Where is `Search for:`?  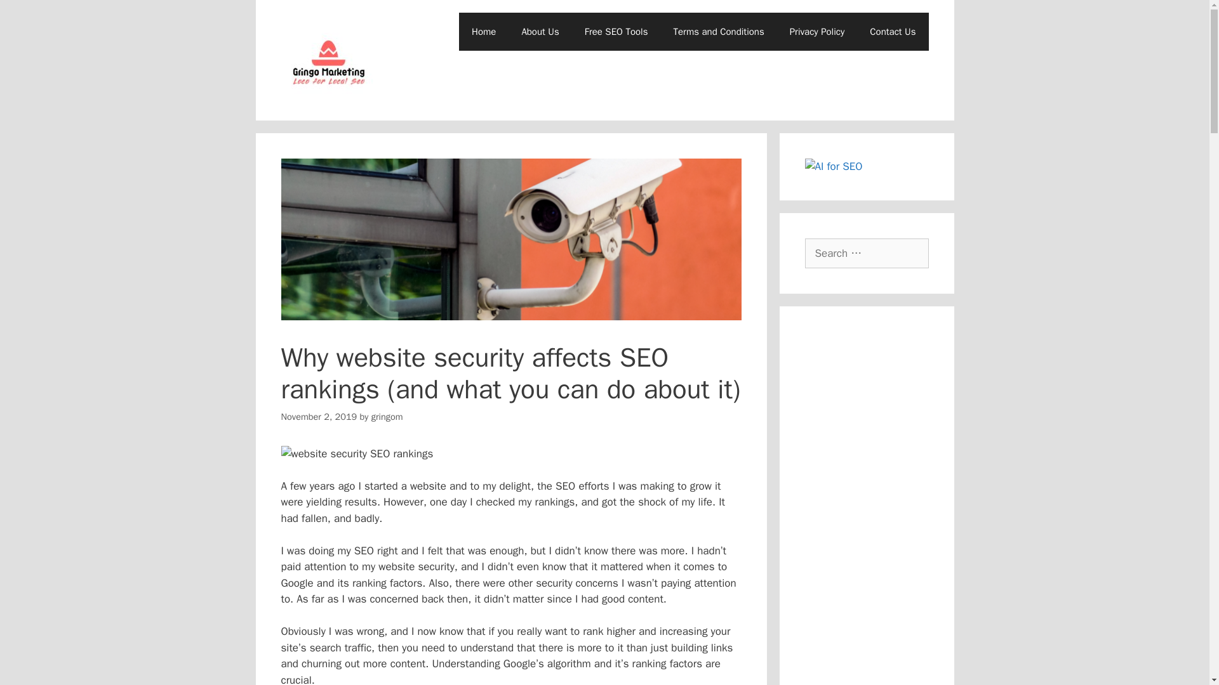
Search for: is located at coordinates (867, 254).